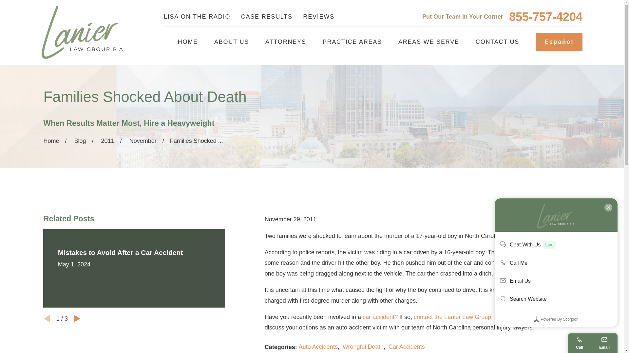 The width and height of the screenshot is (629, 353). What do you see at coordinates (267, 16) in the screenshot?
I see `CASE RESULTS` at bounding box center [267, 16].